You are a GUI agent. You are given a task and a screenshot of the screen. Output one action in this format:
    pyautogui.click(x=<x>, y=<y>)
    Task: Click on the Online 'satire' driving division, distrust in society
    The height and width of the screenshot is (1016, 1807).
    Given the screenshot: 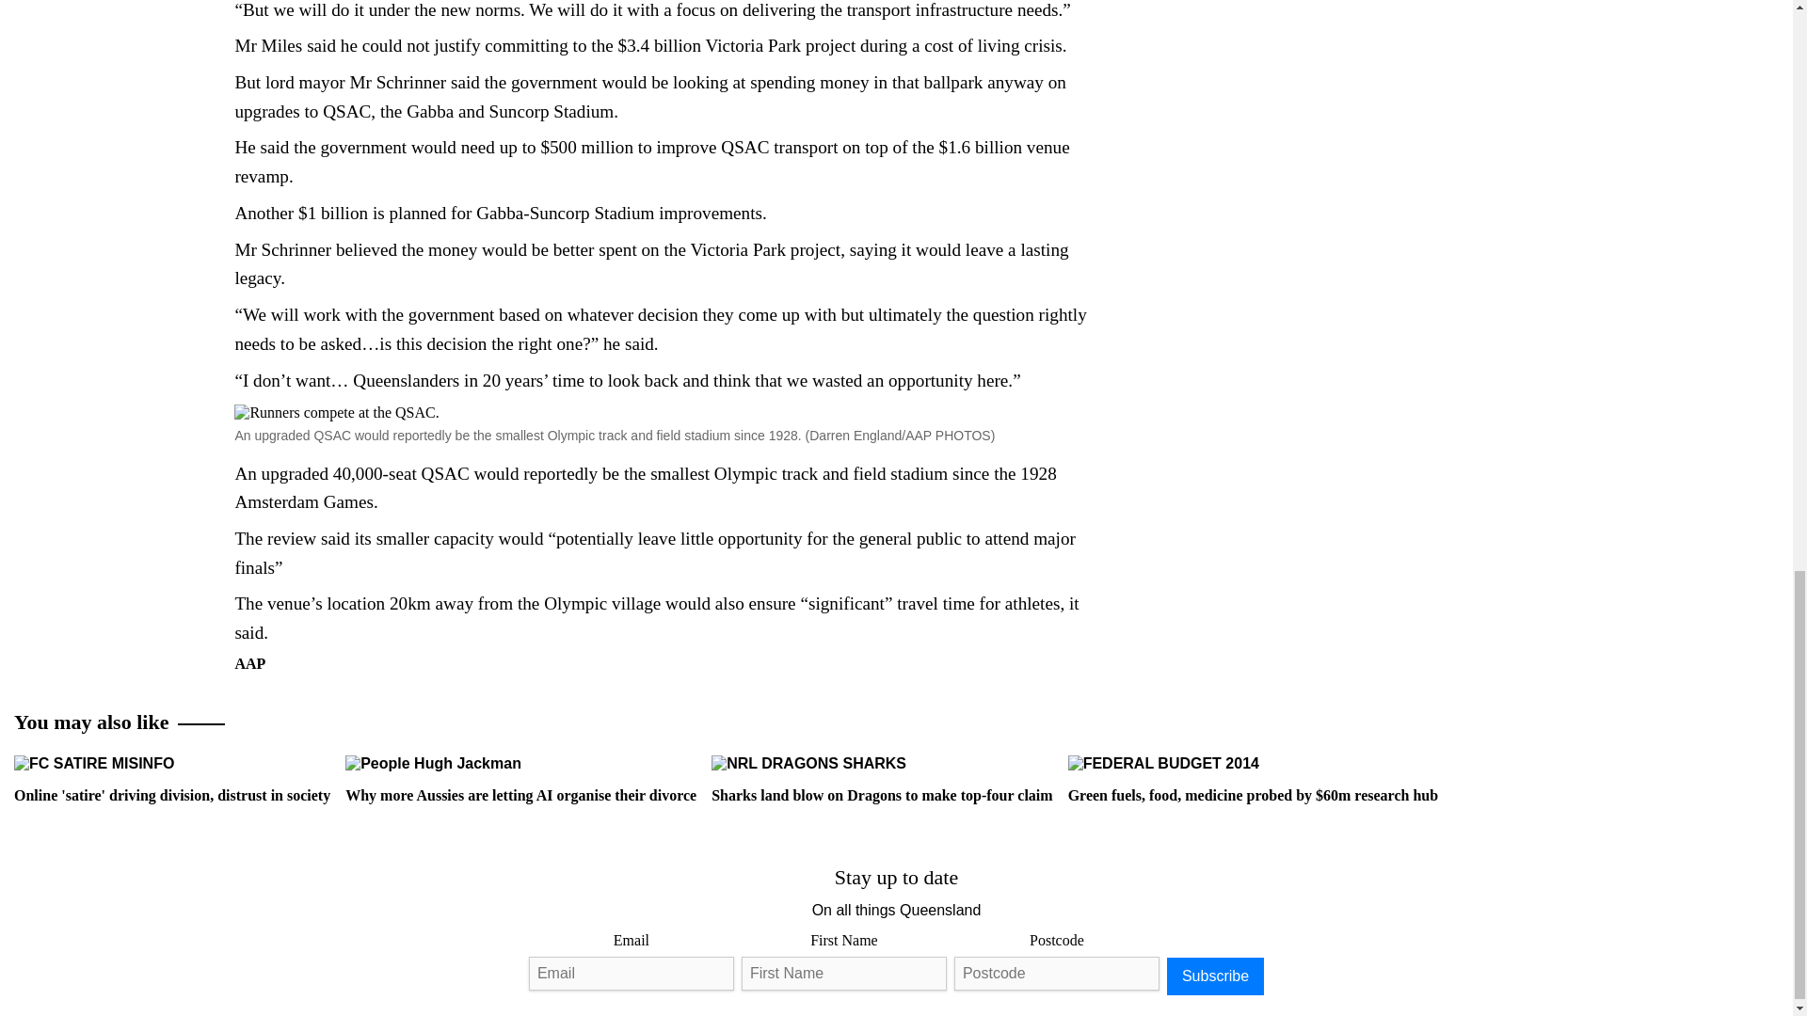 What is the action you would take?
    pyautogui.click(x=94, y=764)
    